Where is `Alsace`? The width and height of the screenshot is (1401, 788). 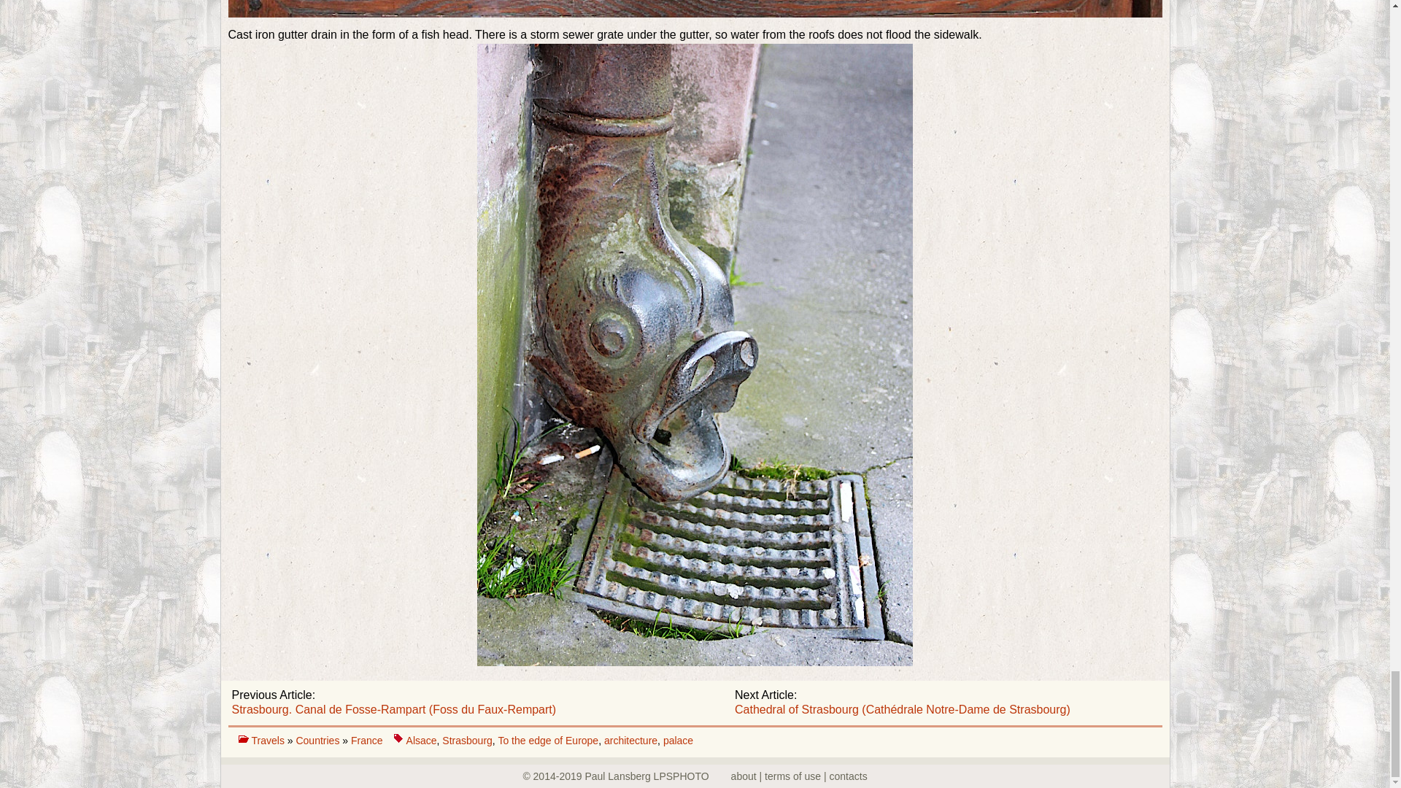
Alsace is located at coordinates (422, 740).